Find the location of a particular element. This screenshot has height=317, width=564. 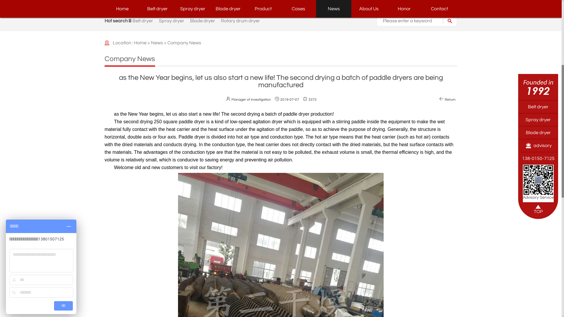

Blade dryer is located at coordinates (203, 176).